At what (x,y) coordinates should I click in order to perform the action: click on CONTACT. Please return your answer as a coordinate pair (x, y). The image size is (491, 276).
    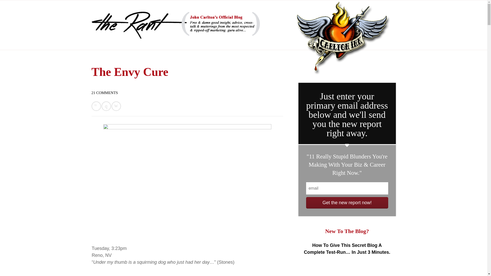
    Looking at the image, I should click on (170, 46).